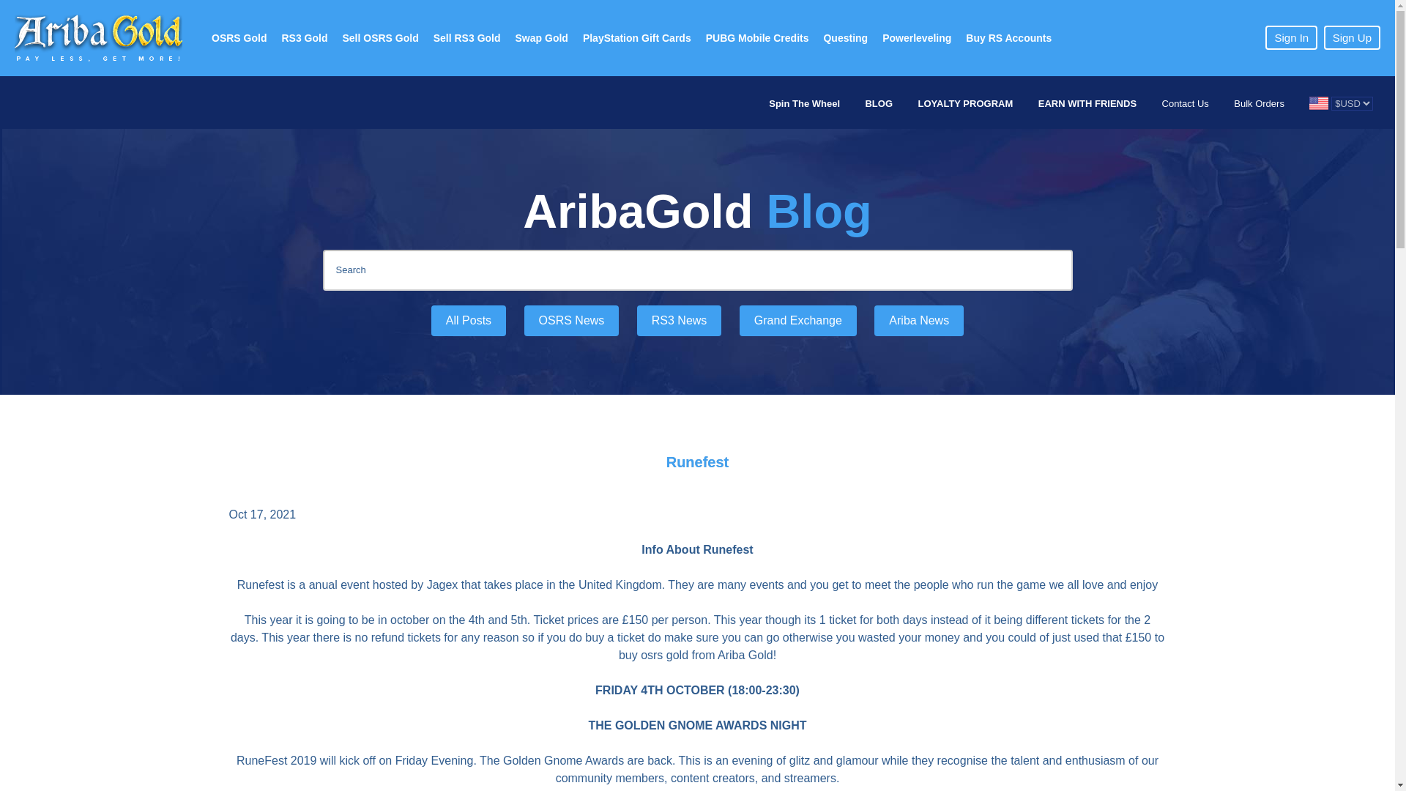 This screenshot has height=791, width=1406. Describe the element at coordinates (1008, 38) in the screenshot. I see `Buy RS Accounts` at that location.